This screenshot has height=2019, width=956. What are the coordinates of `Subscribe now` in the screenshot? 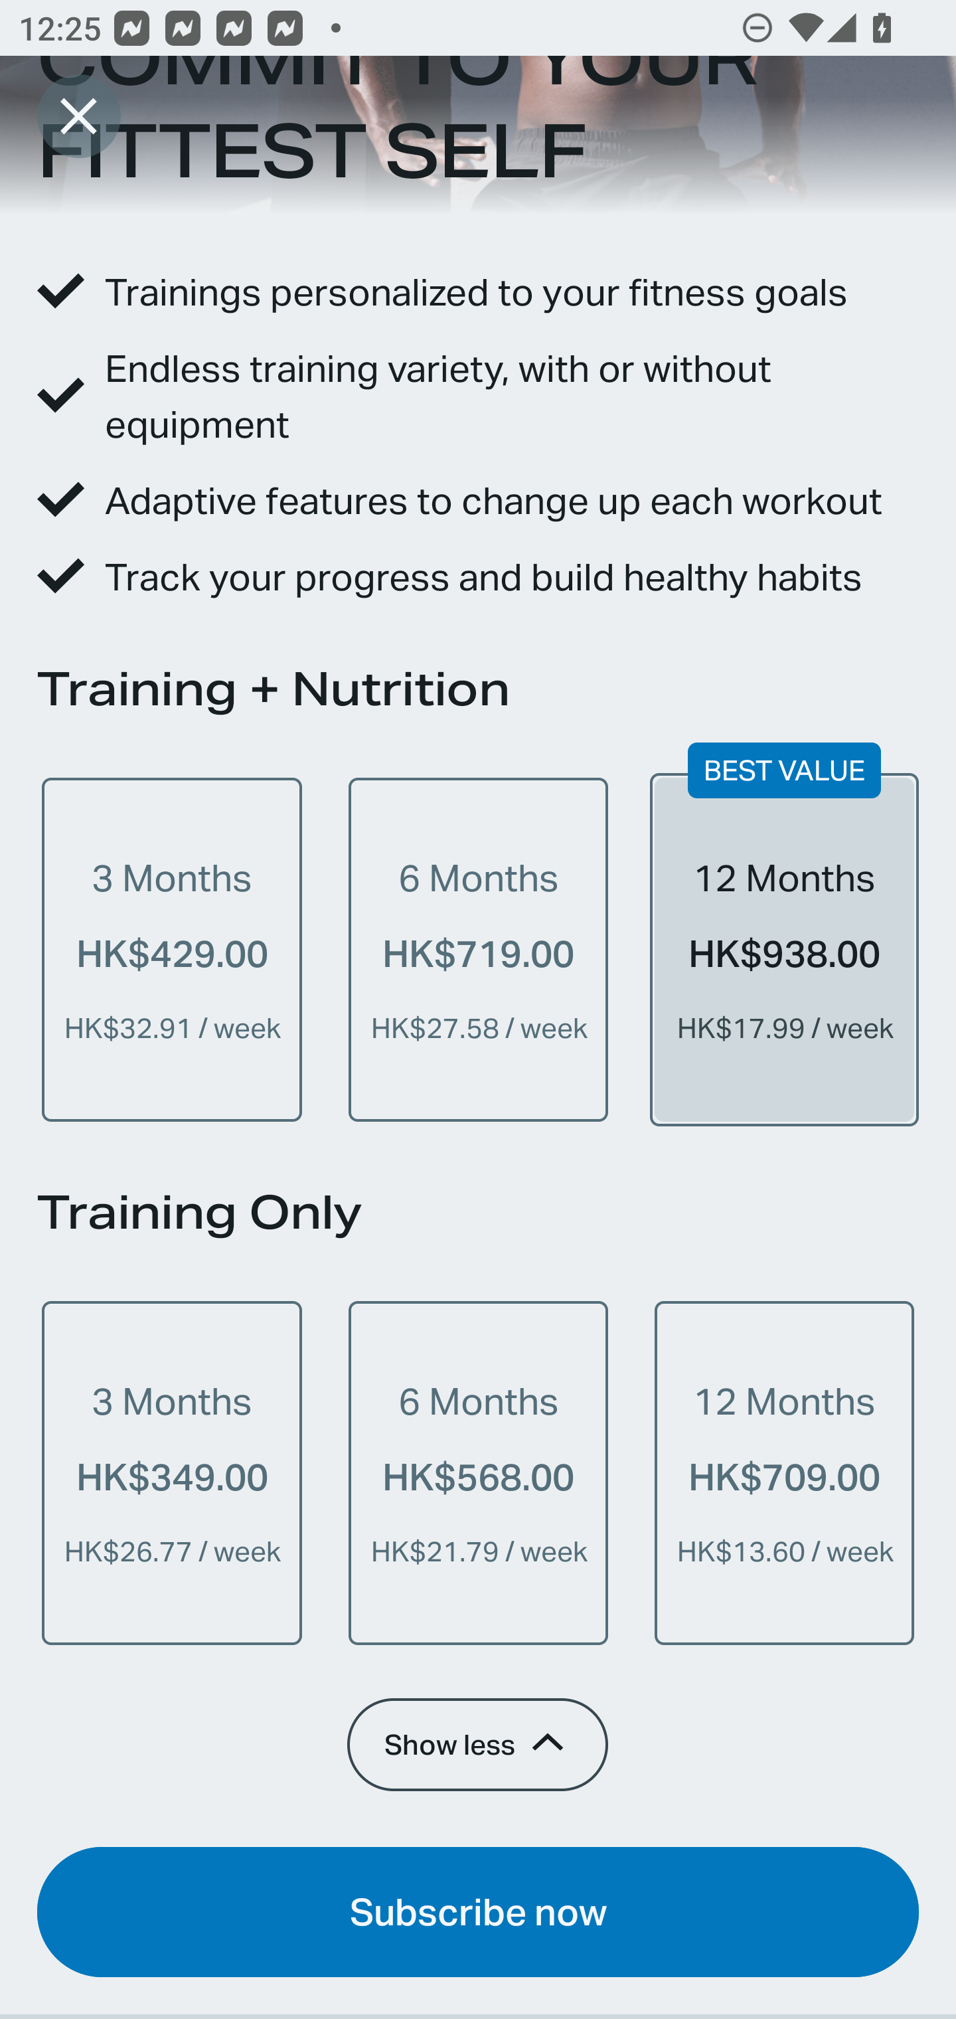 It's located at (478, 1911).